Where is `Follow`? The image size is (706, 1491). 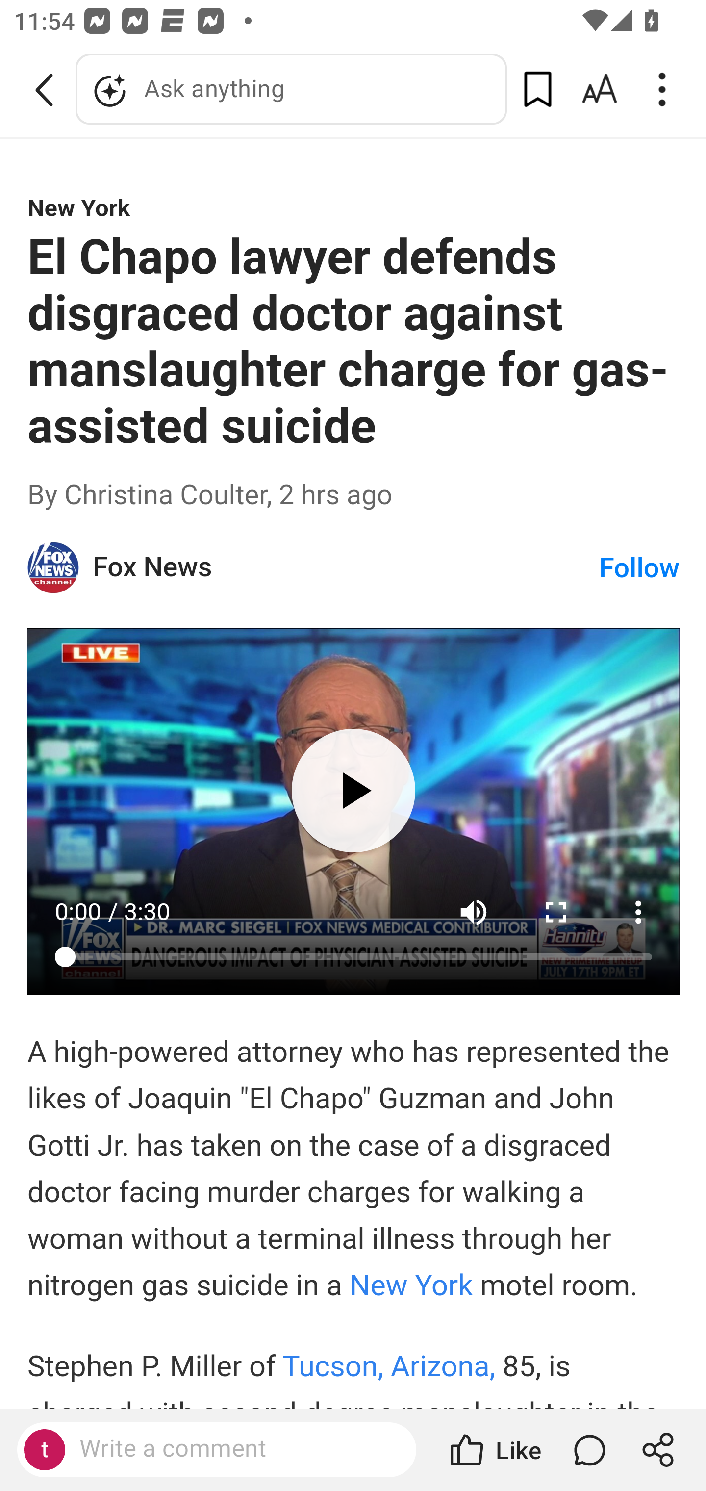
Follow is located at coordinates (640, 568).